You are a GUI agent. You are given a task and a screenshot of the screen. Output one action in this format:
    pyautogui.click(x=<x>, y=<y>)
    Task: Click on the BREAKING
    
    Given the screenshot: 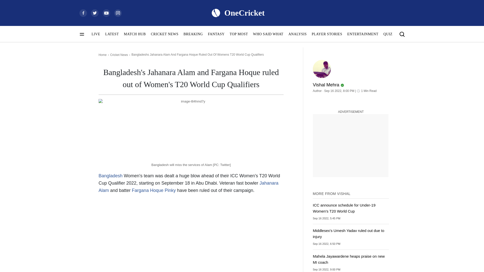 What is the action you would take?
    pyautogui.click(x=193, y=34)
    